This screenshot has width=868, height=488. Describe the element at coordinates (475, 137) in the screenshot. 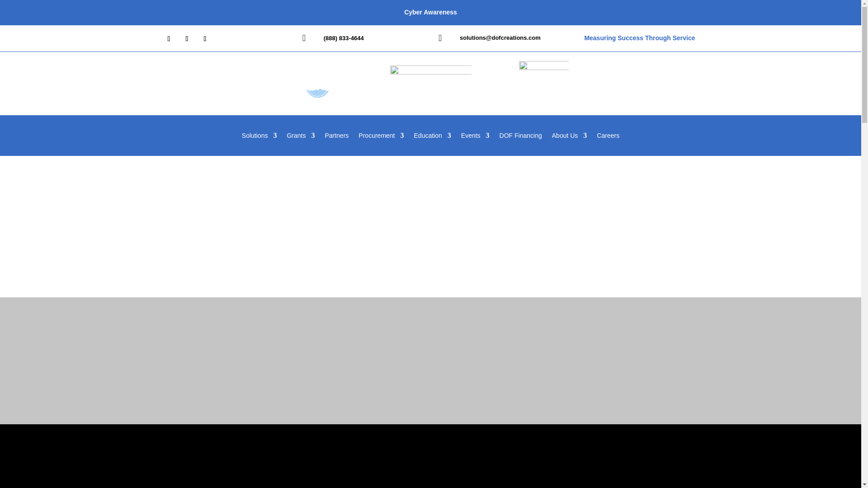

I see `Events` at that location.